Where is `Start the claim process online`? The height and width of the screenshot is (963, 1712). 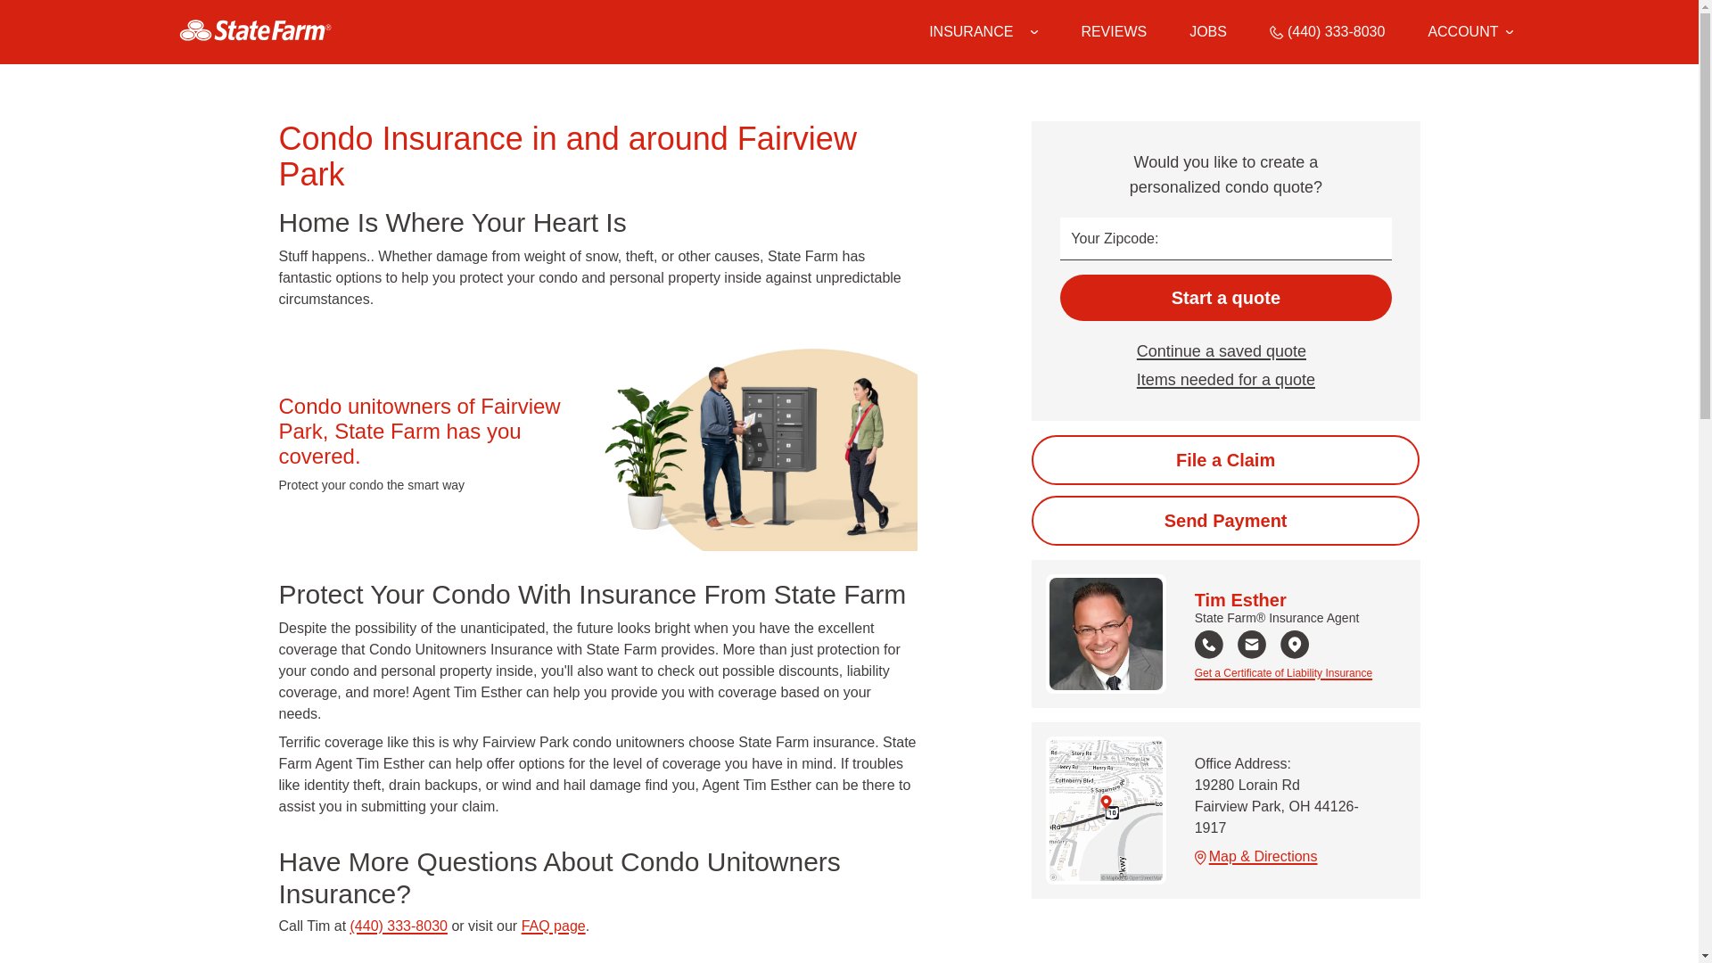
Start the claim process online is located at coordinates (1225, 460).